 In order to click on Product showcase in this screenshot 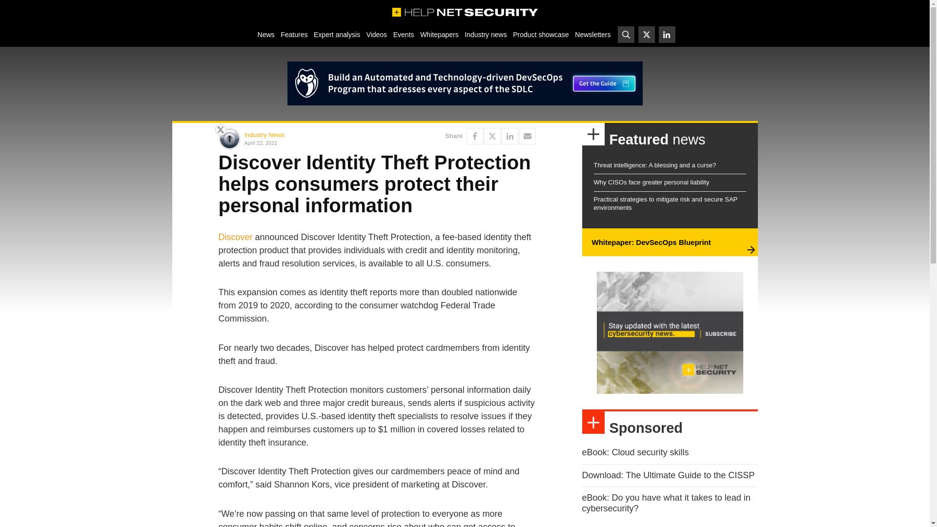, I will do `click(541, 34)`.